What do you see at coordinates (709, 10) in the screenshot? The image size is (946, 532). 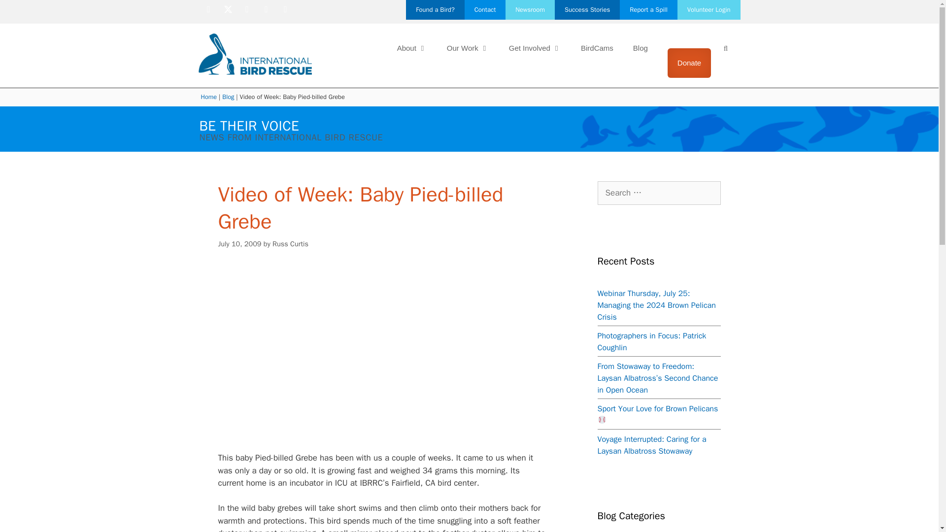 I see `Volunteer Login` at bounding box center [709, 10].